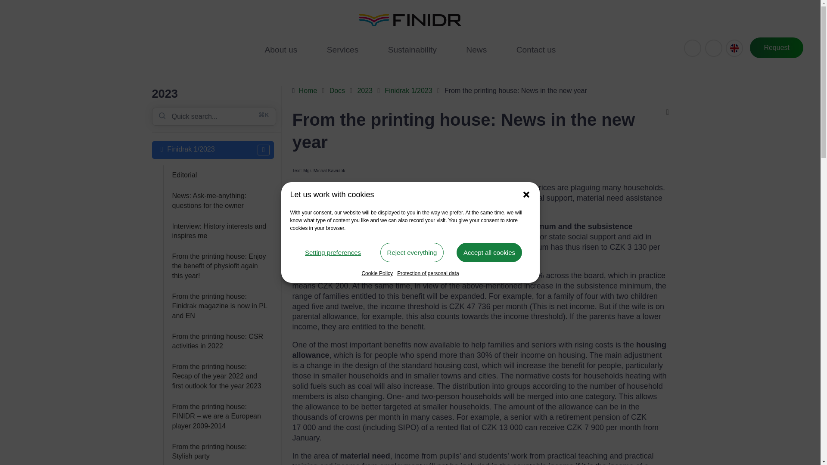  I want to click on Contact us, so click(536, 50).